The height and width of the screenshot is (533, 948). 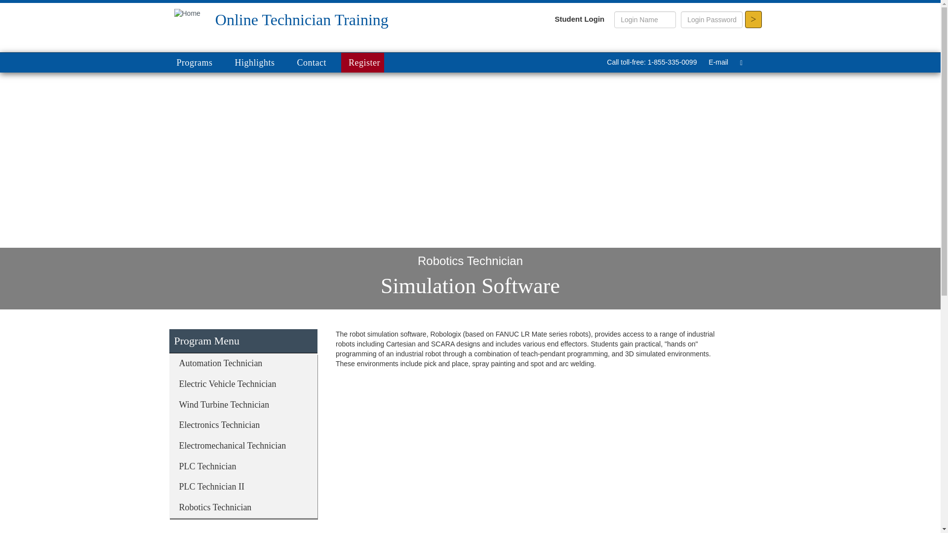 What do you see at coordinates (242, 405) in the screenshot?
I see `Wind Turbine Technician` at bounding box center [242, 405].